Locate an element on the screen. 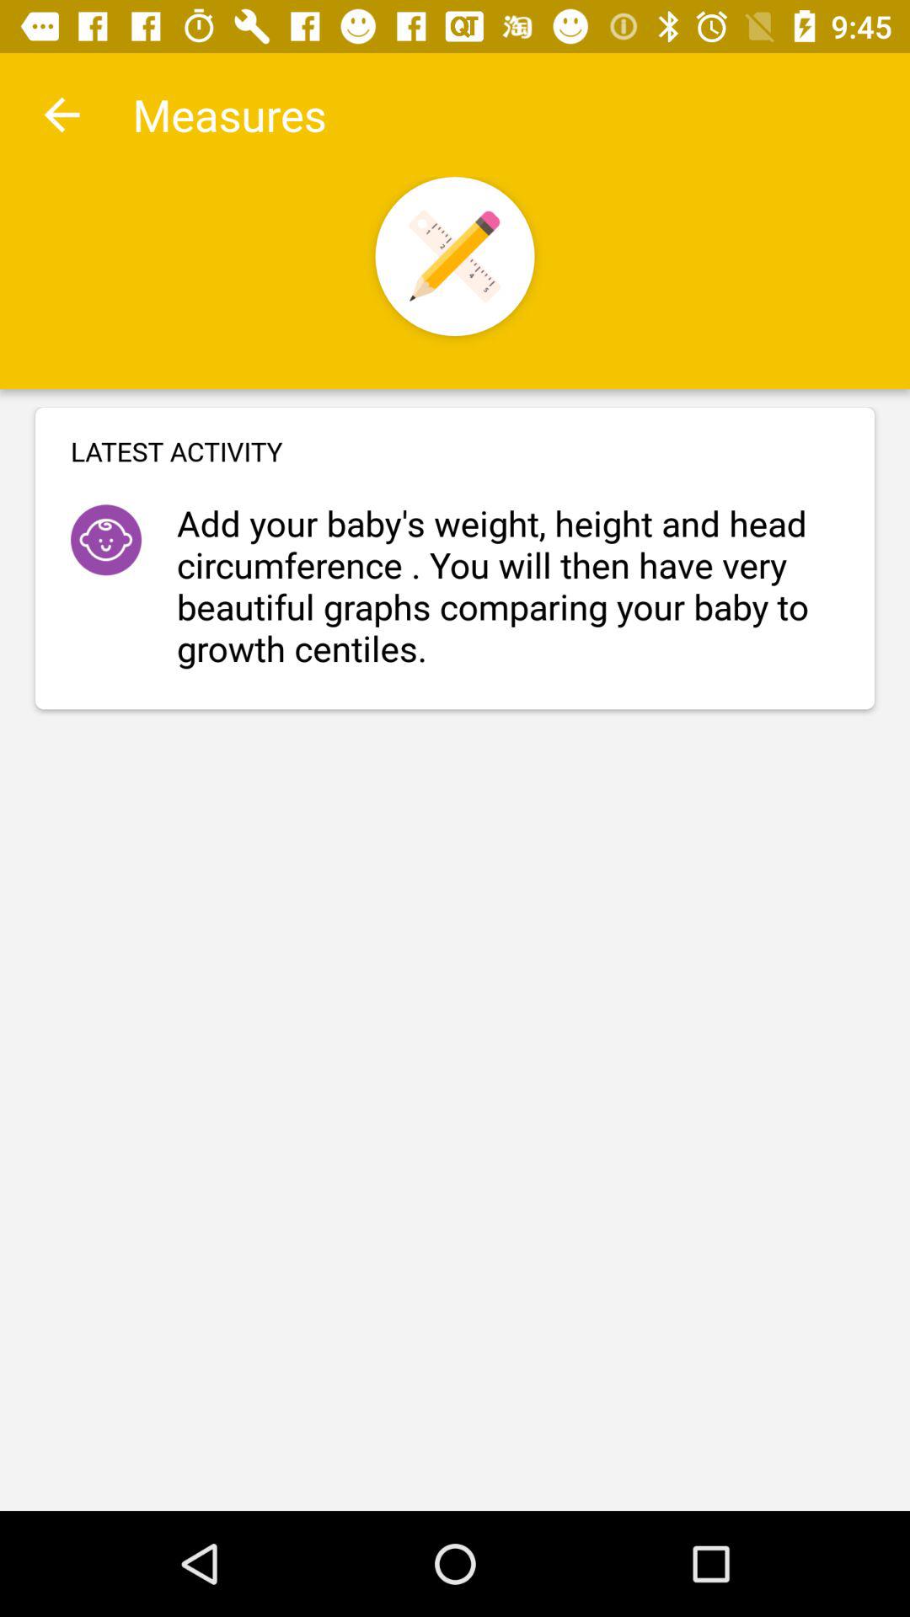  select item next to the measures is located at coordinates (62, 115).